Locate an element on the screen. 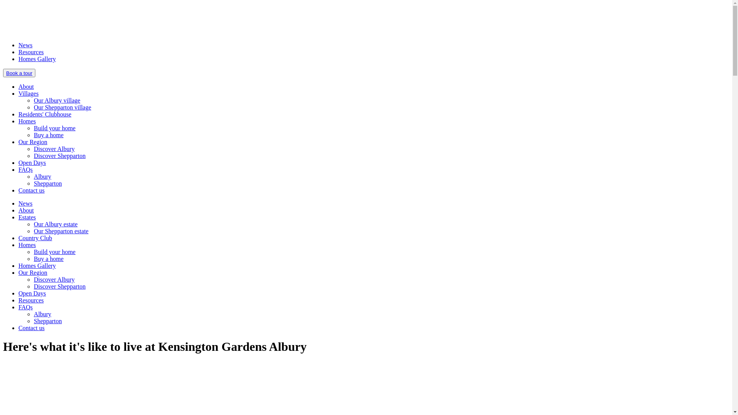  Estates is located at coordinates (27, 217).